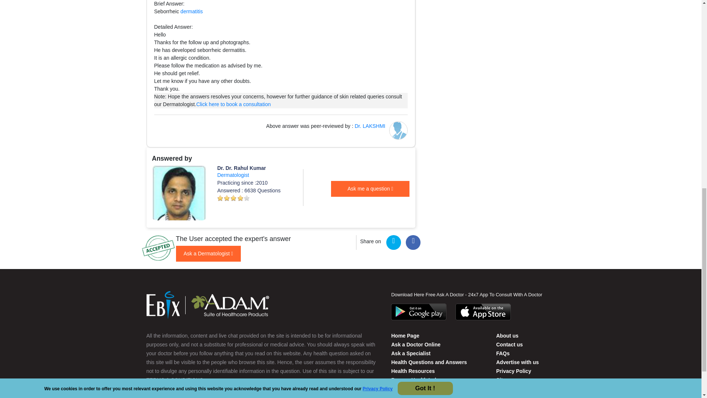 The height and width of the screenshot is (398, 707). What do you see at coordinates (412, 371) in the screenshot?
I see `Health Resources` at bounding box center [412, 371].